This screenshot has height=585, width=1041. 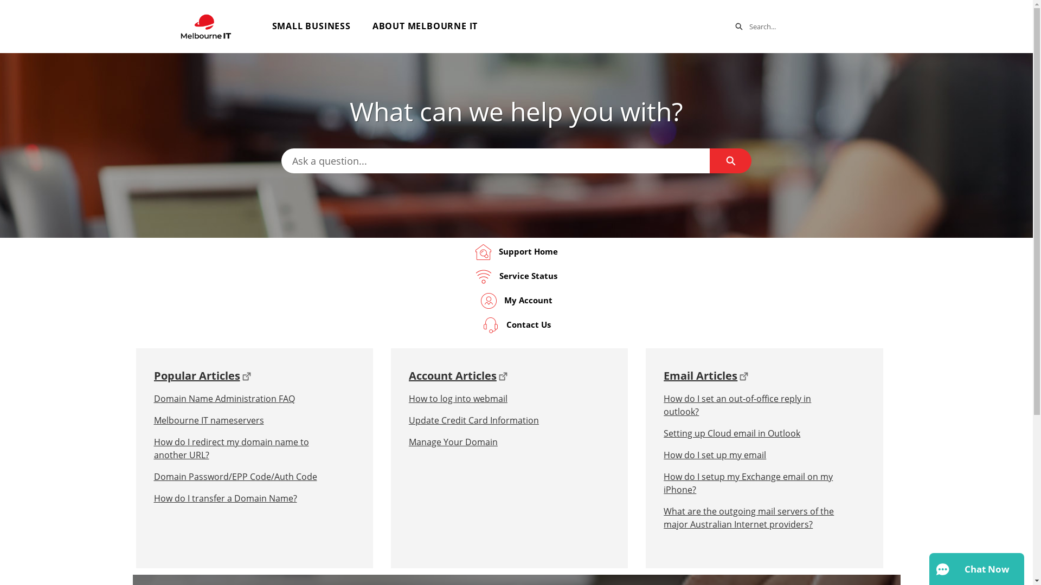 I want to click on Domain Name Administration FAQ, so click(x=244, y=399).